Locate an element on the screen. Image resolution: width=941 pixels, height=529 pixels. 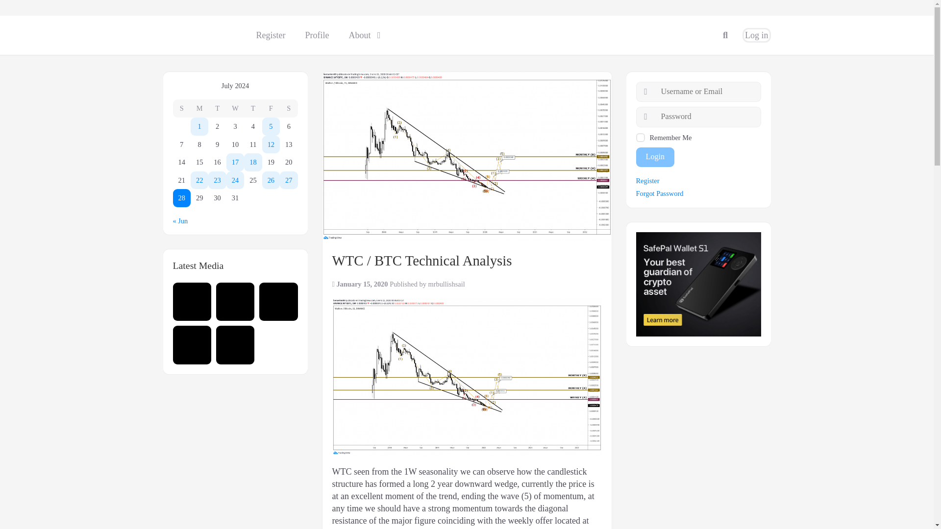
27 is located at coordinates (235, 180).